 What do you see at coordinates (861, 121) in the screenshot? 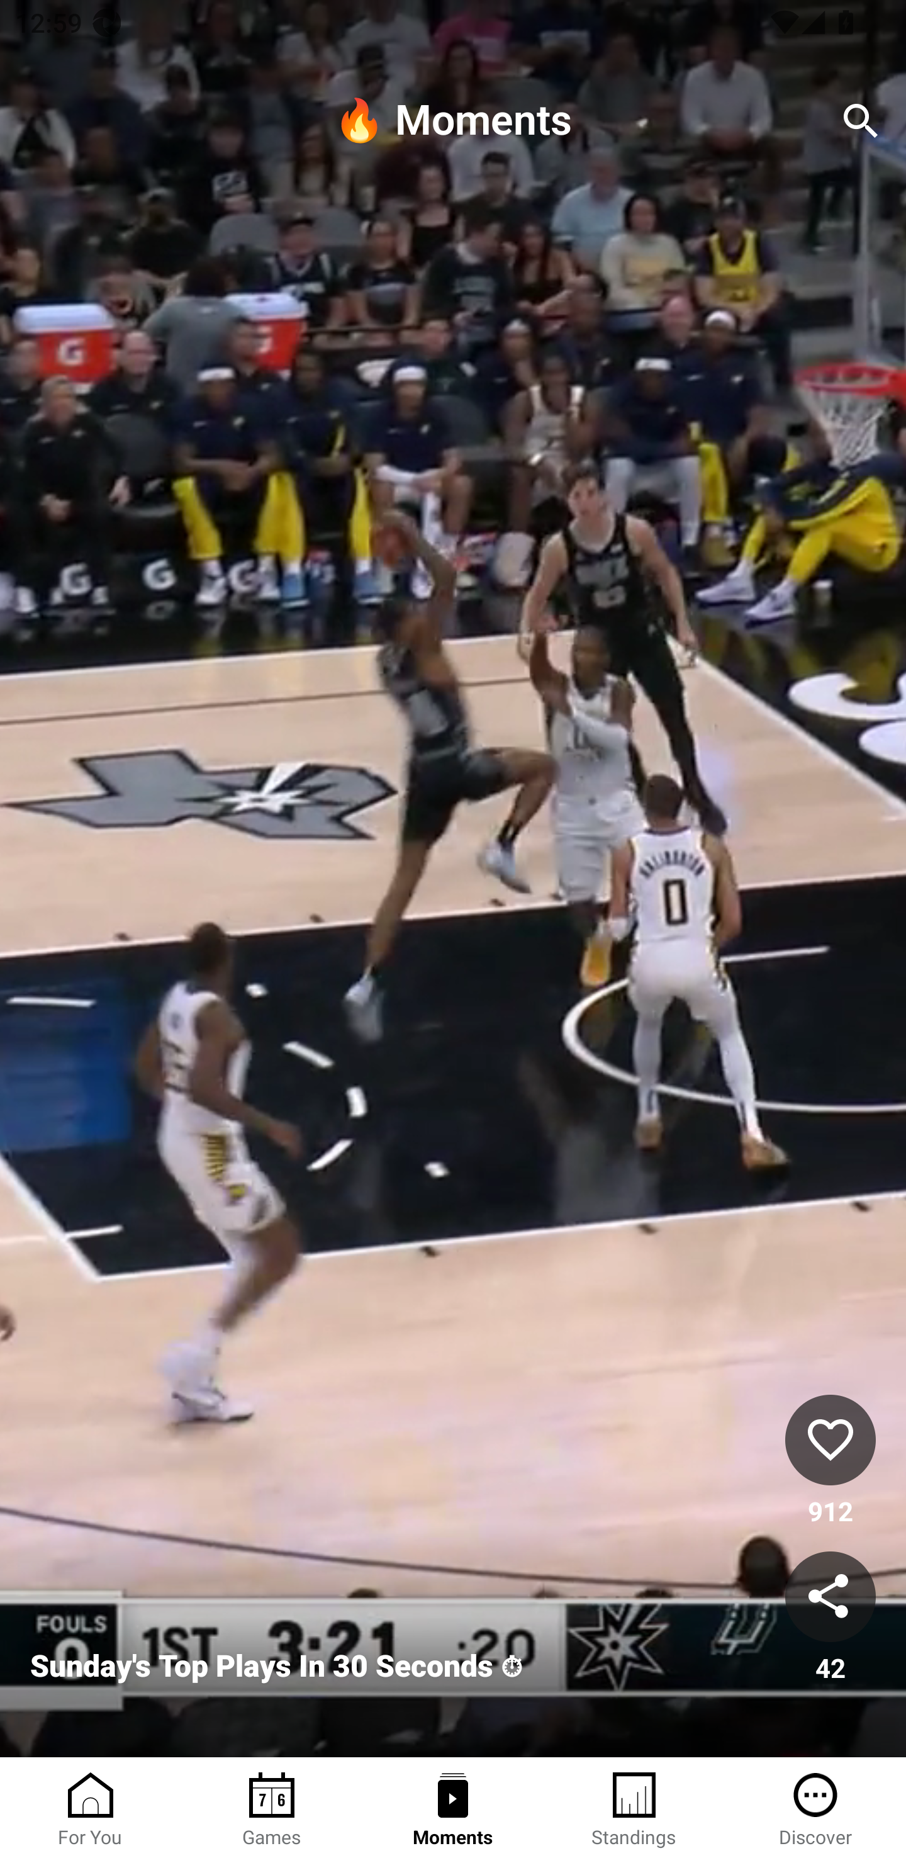
I see `search` at bounding box center [861, 121].